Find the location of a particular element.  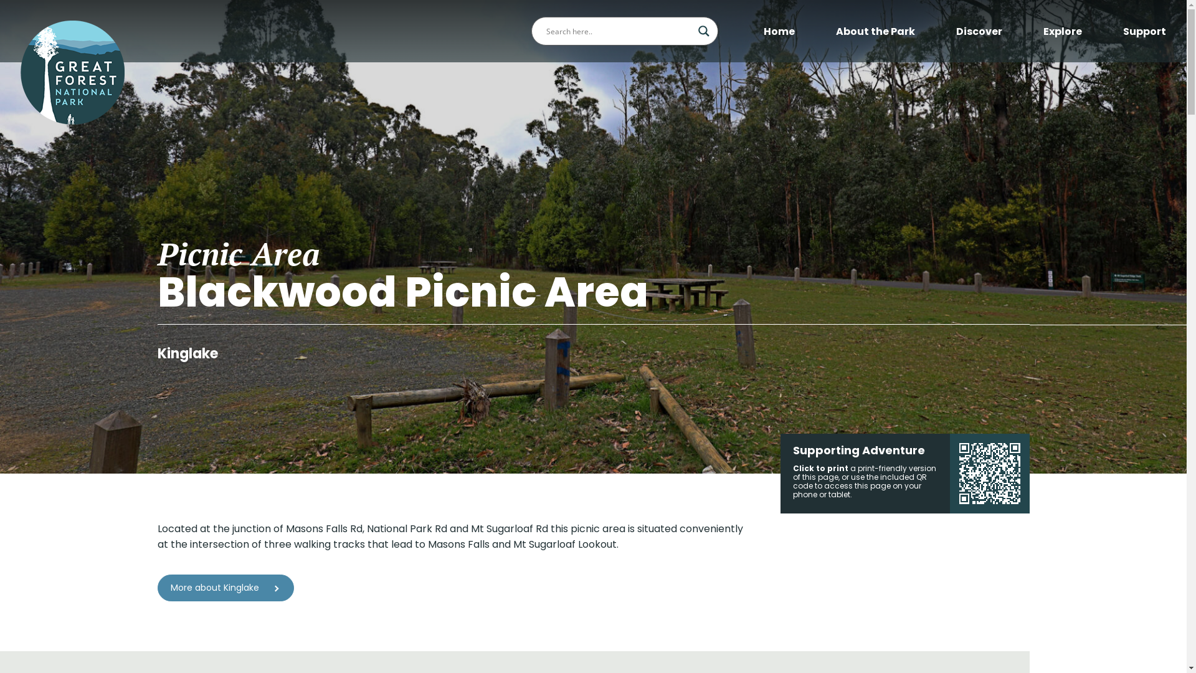

Home is located at coordinates (779, 31).